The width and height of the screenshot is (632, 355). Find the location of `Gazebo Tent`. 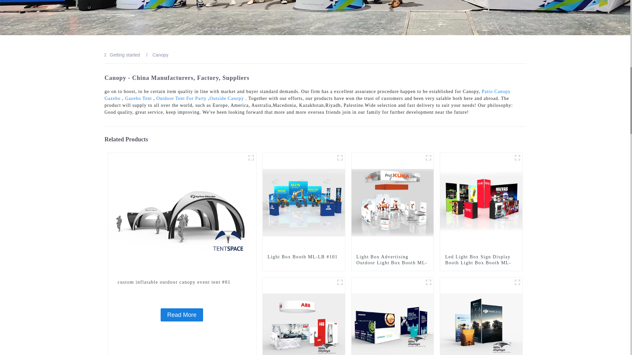

Gazebo Tent is located at coordinates (139, 98).